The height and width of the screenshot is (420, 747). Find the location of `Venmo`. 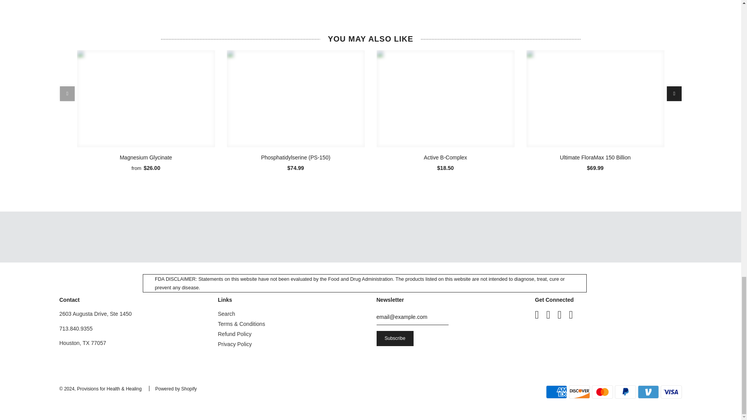

Venmo is located at coordinates (648, 392).